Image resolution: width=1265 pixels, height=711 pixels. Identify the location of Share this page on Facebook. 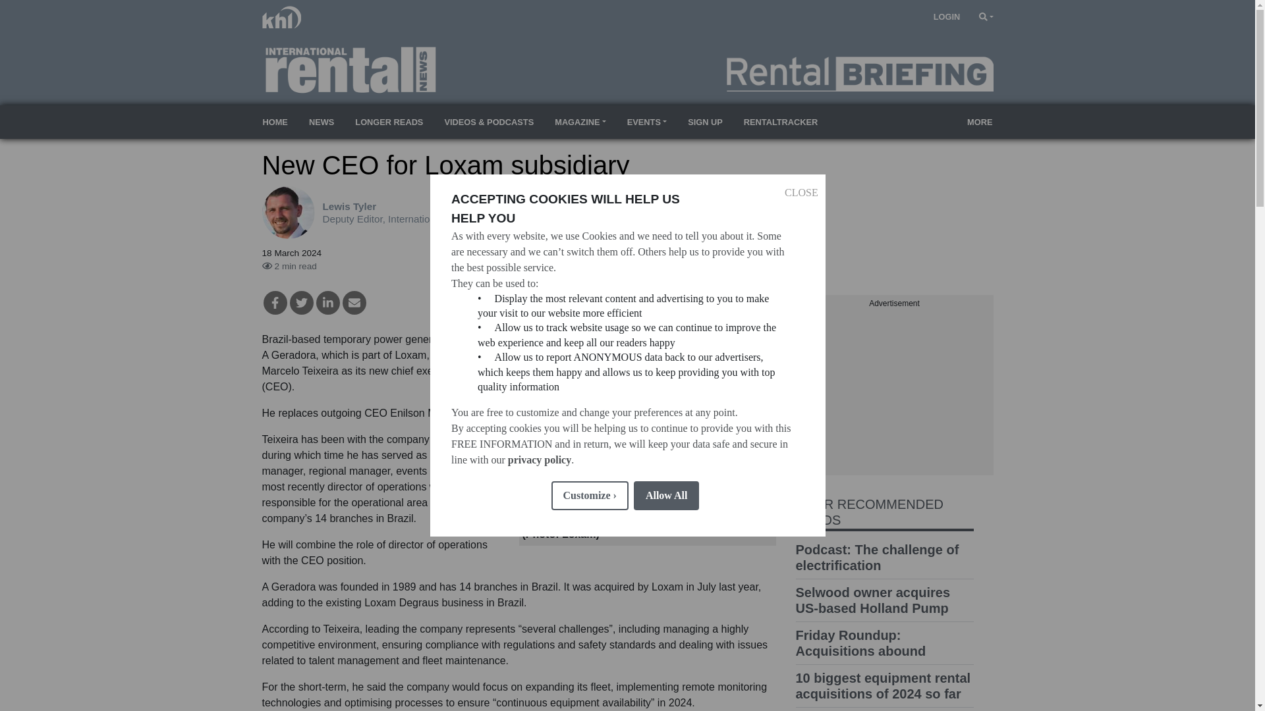
(275, 303).